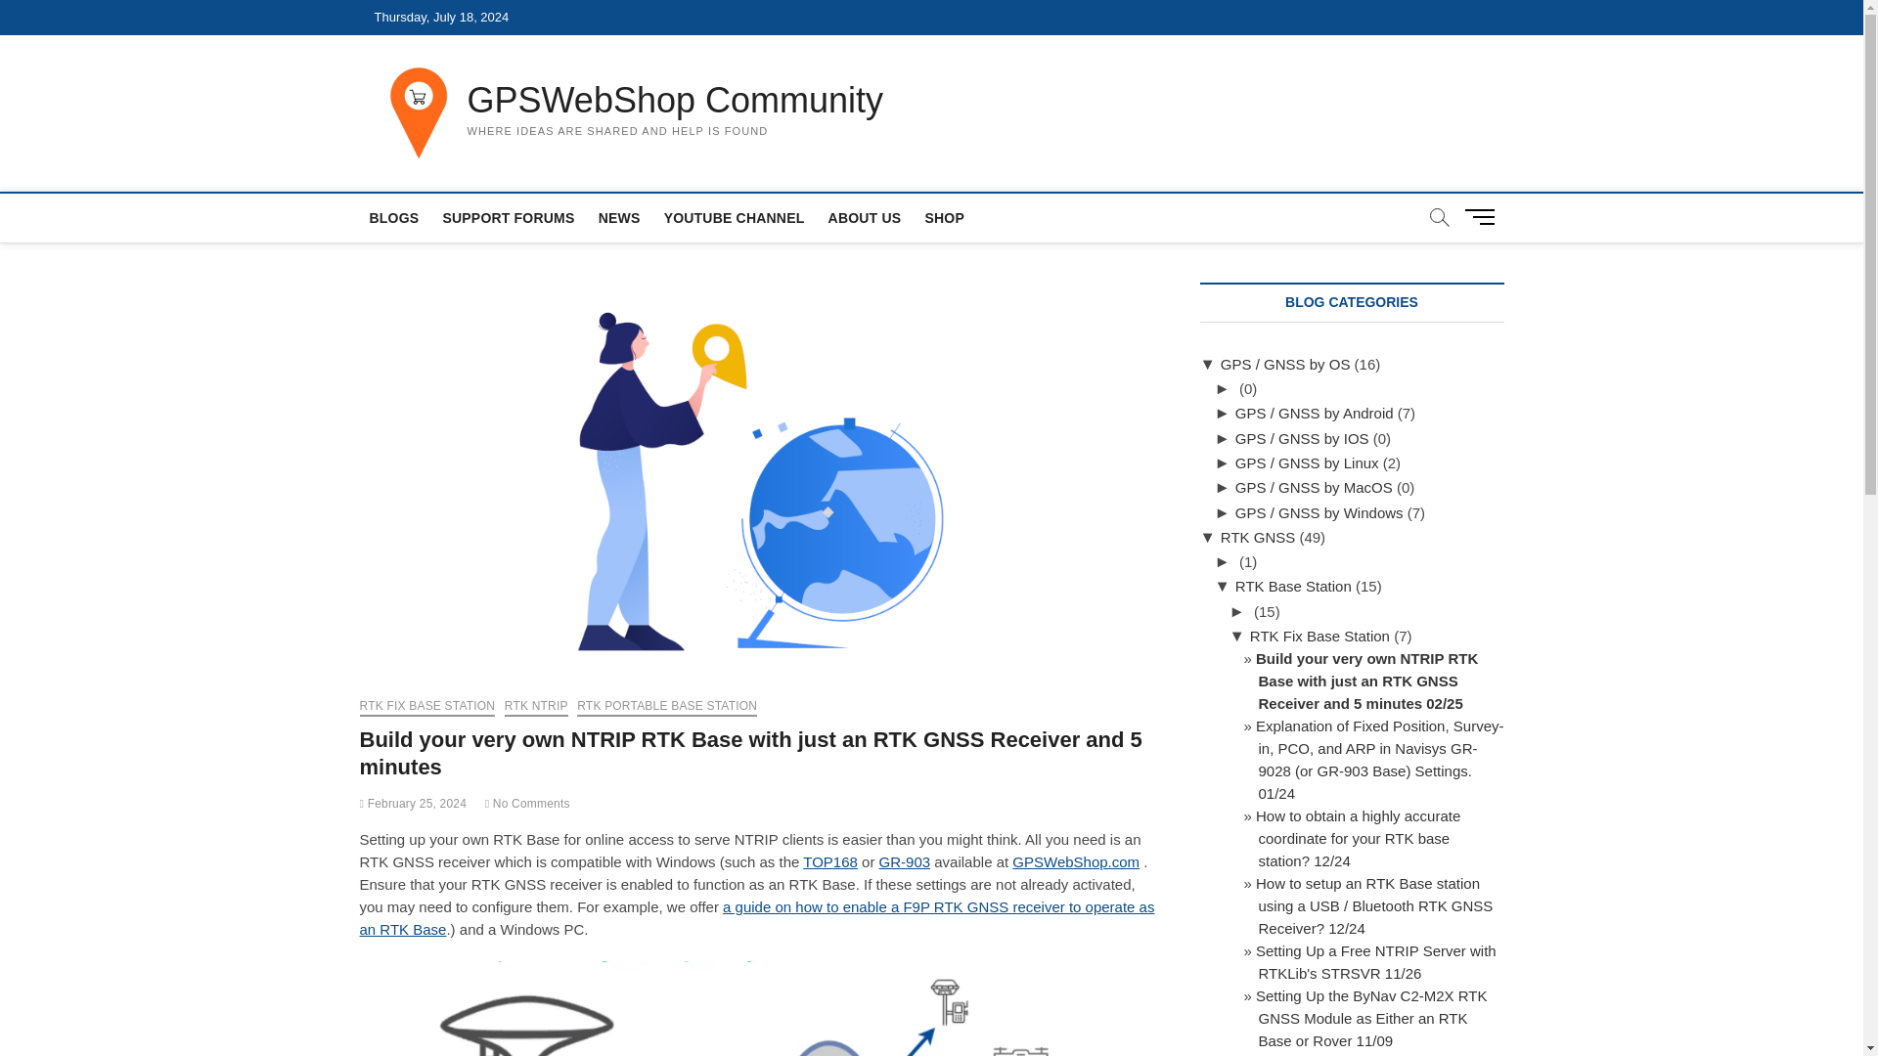 The image size is (1878, 1056). Describe the element at coordinates (676, 101) in the screenshot. I see `GPSWebShop Community` at that location.